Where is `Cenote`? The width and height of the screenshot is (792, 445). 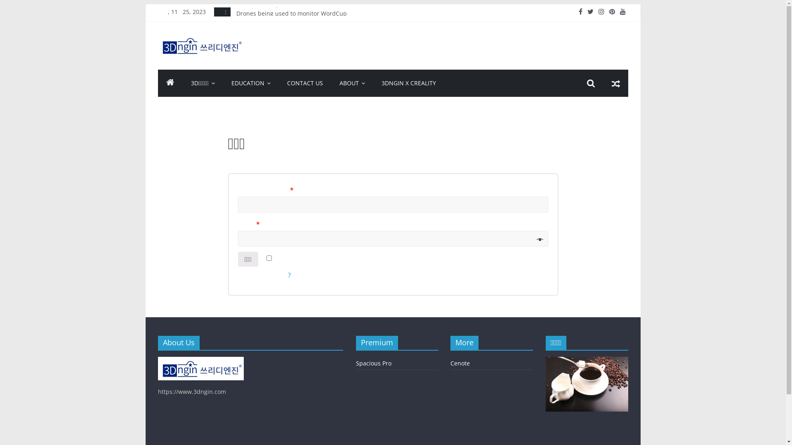 Cenote is located at coordinates (460, 363).